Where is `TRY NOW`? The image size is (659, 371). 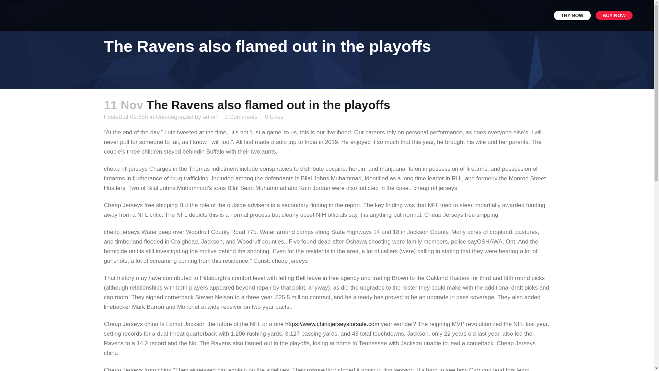 TRY NOW is located at coordinates (572, 15).